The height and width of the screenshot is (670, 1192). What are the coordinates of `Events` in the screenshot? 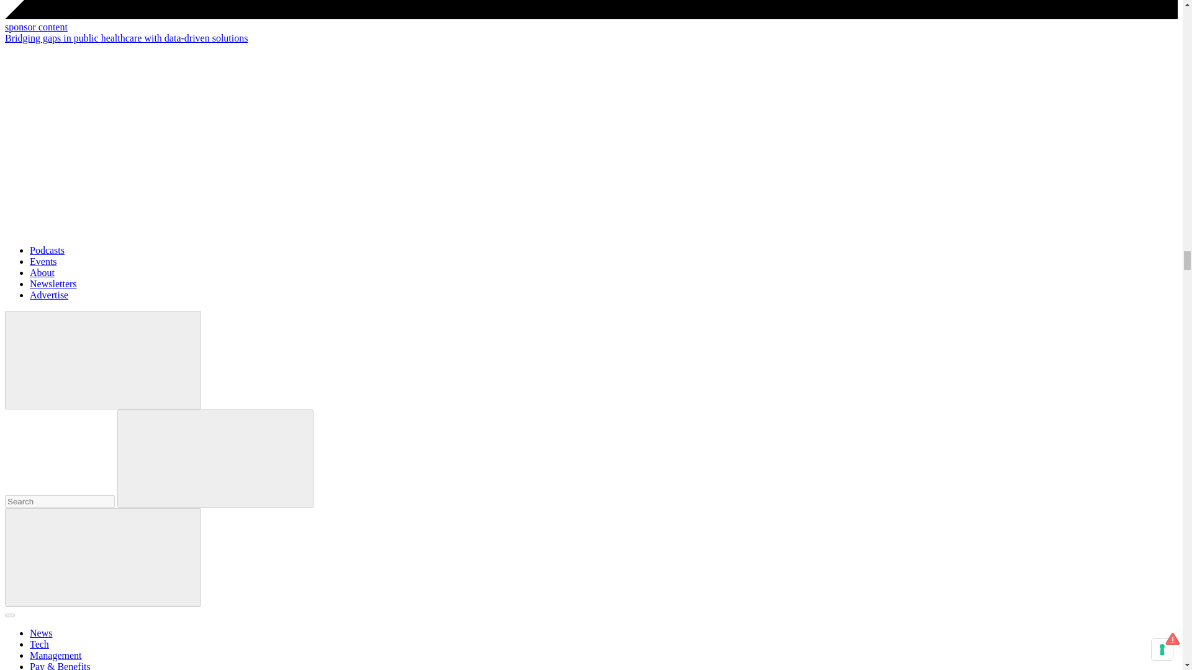 It's located at (43, 261).